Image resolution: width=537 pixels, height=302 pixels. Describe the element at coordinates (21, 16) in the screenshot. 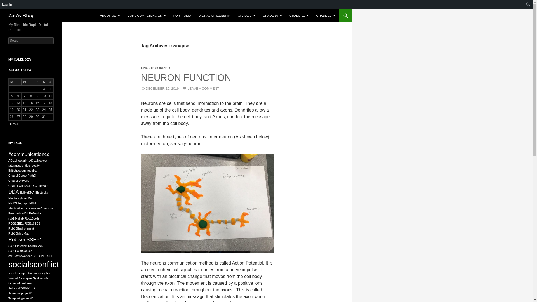

I see `Zac's Blog` at that location.